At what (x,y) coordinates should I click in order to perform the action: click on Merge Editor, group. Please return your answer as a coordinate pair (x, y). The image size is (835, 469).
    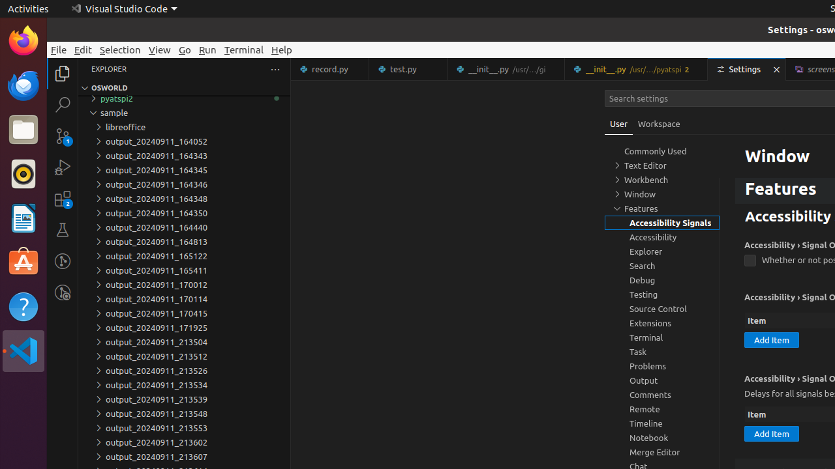
    Looking at the image, I should click on (662, 452).